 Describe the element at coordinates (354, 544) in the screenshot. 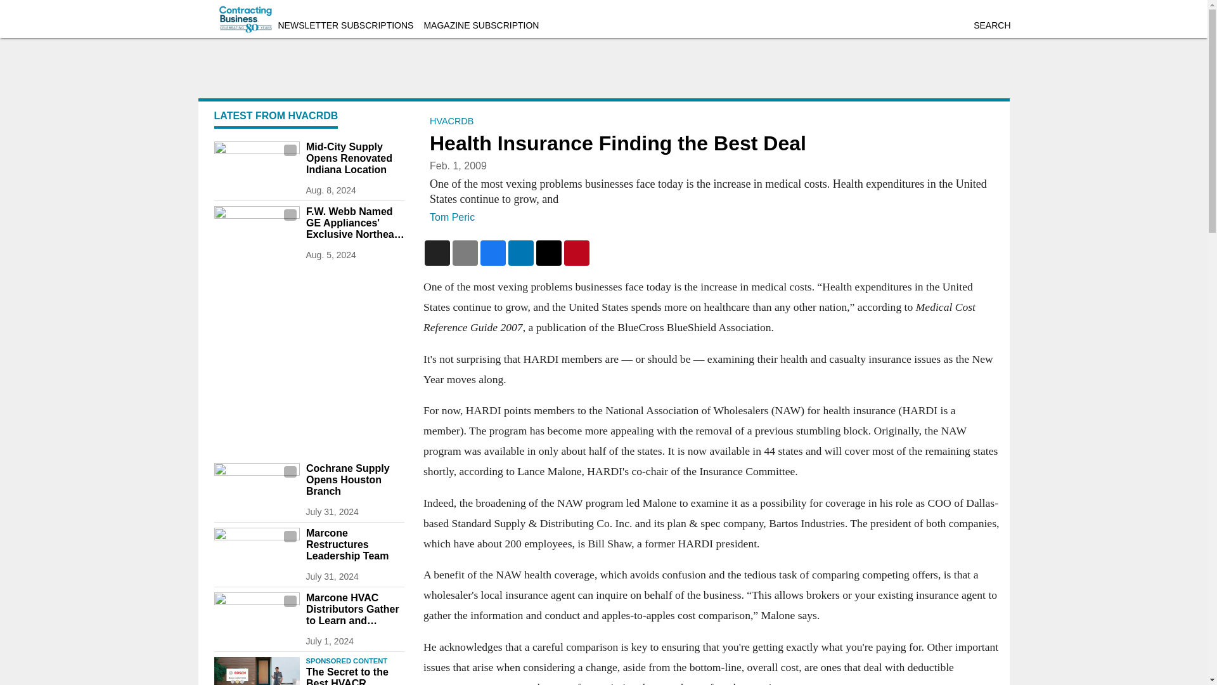

I see `Marcone Restructures Leadership Team` at that location.